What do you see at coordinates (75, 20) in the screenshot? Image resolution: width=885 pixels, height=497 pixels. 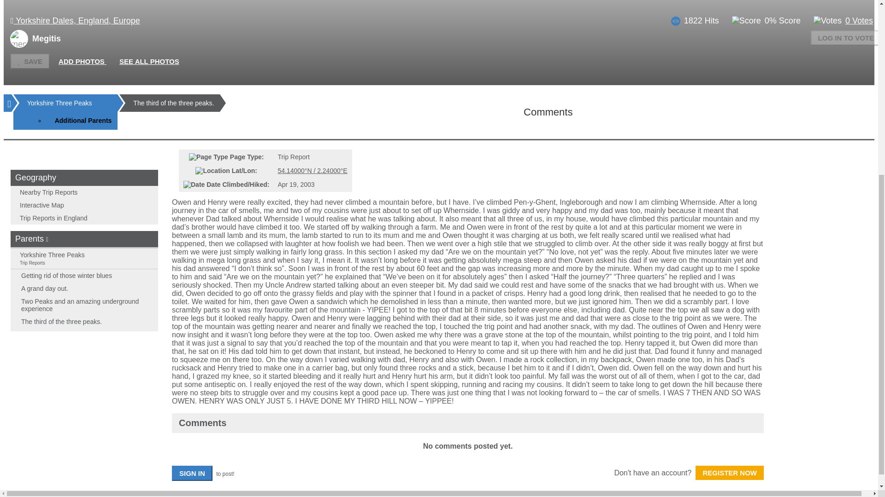 I see `Yorkshire Dales, England, Europe` at bounding box center [75, 20].